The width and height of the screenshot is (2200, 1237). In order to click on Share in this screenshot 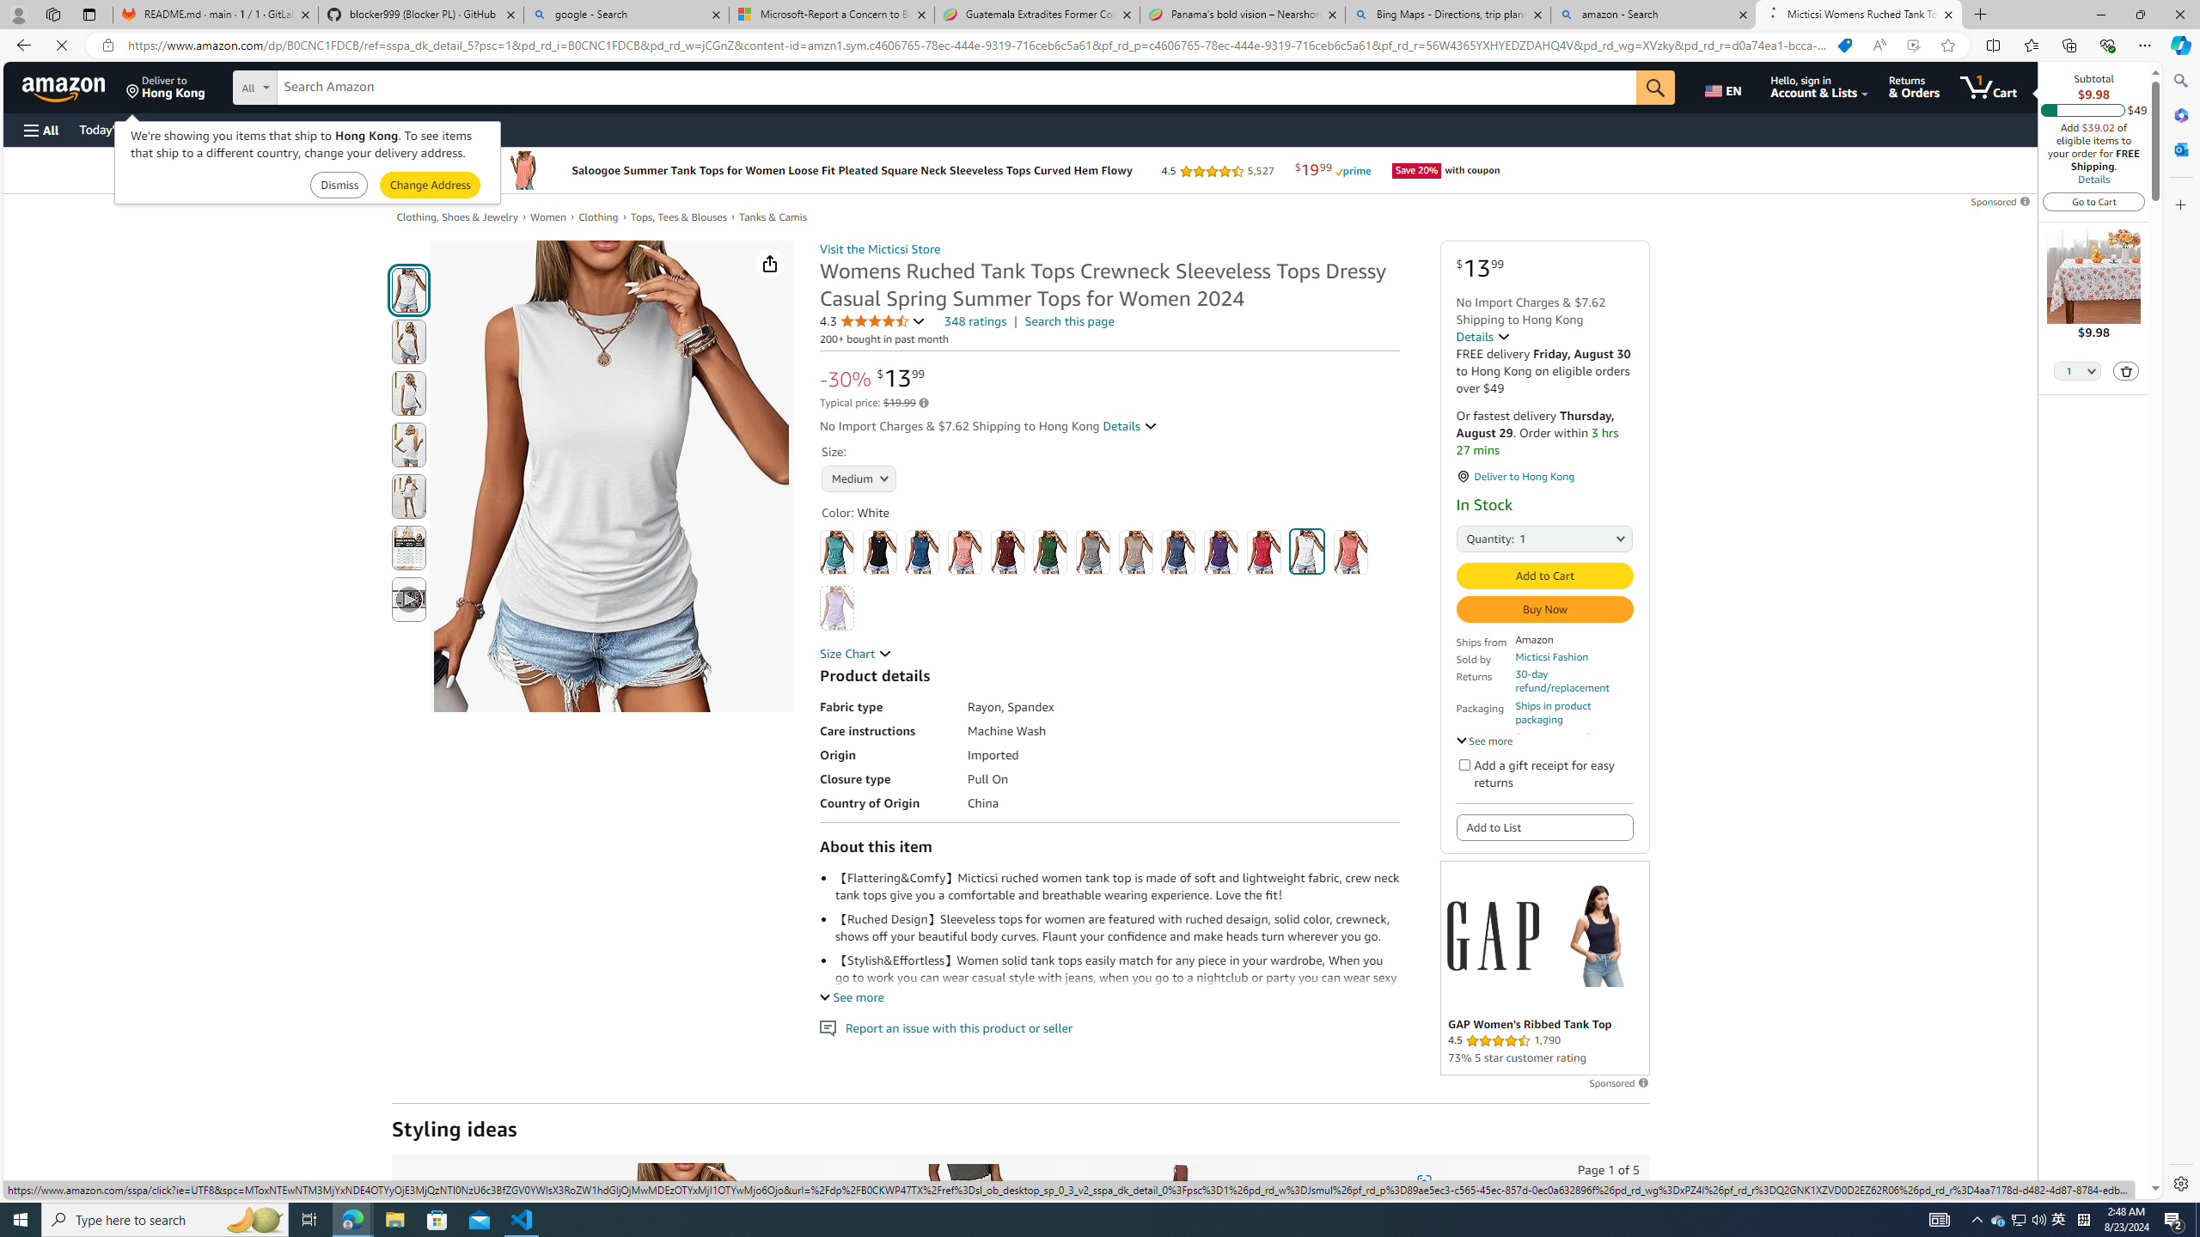, I will do `click(770, 263)`.